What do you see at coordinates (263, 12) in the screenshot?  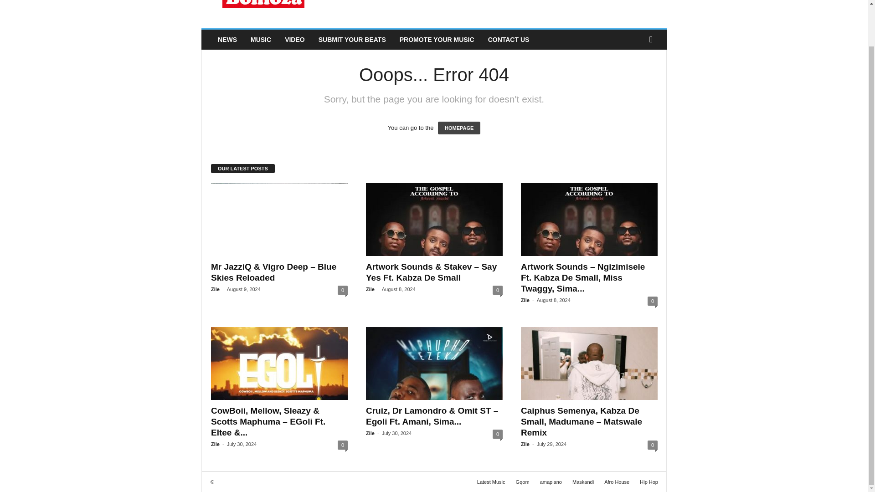 I see `Bomoza` at bounding box center [263, 12].